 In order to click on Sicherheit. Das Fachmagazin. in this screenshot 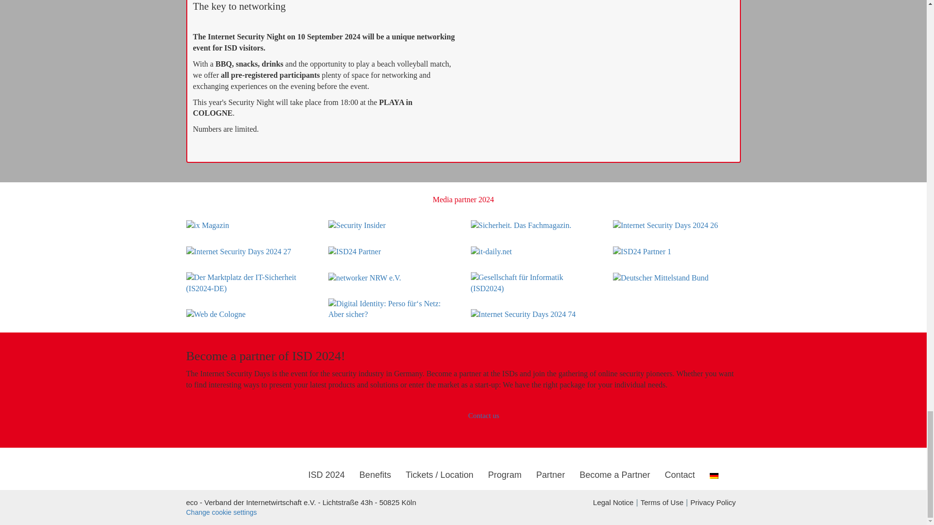, I will do `click(521, 226)`.